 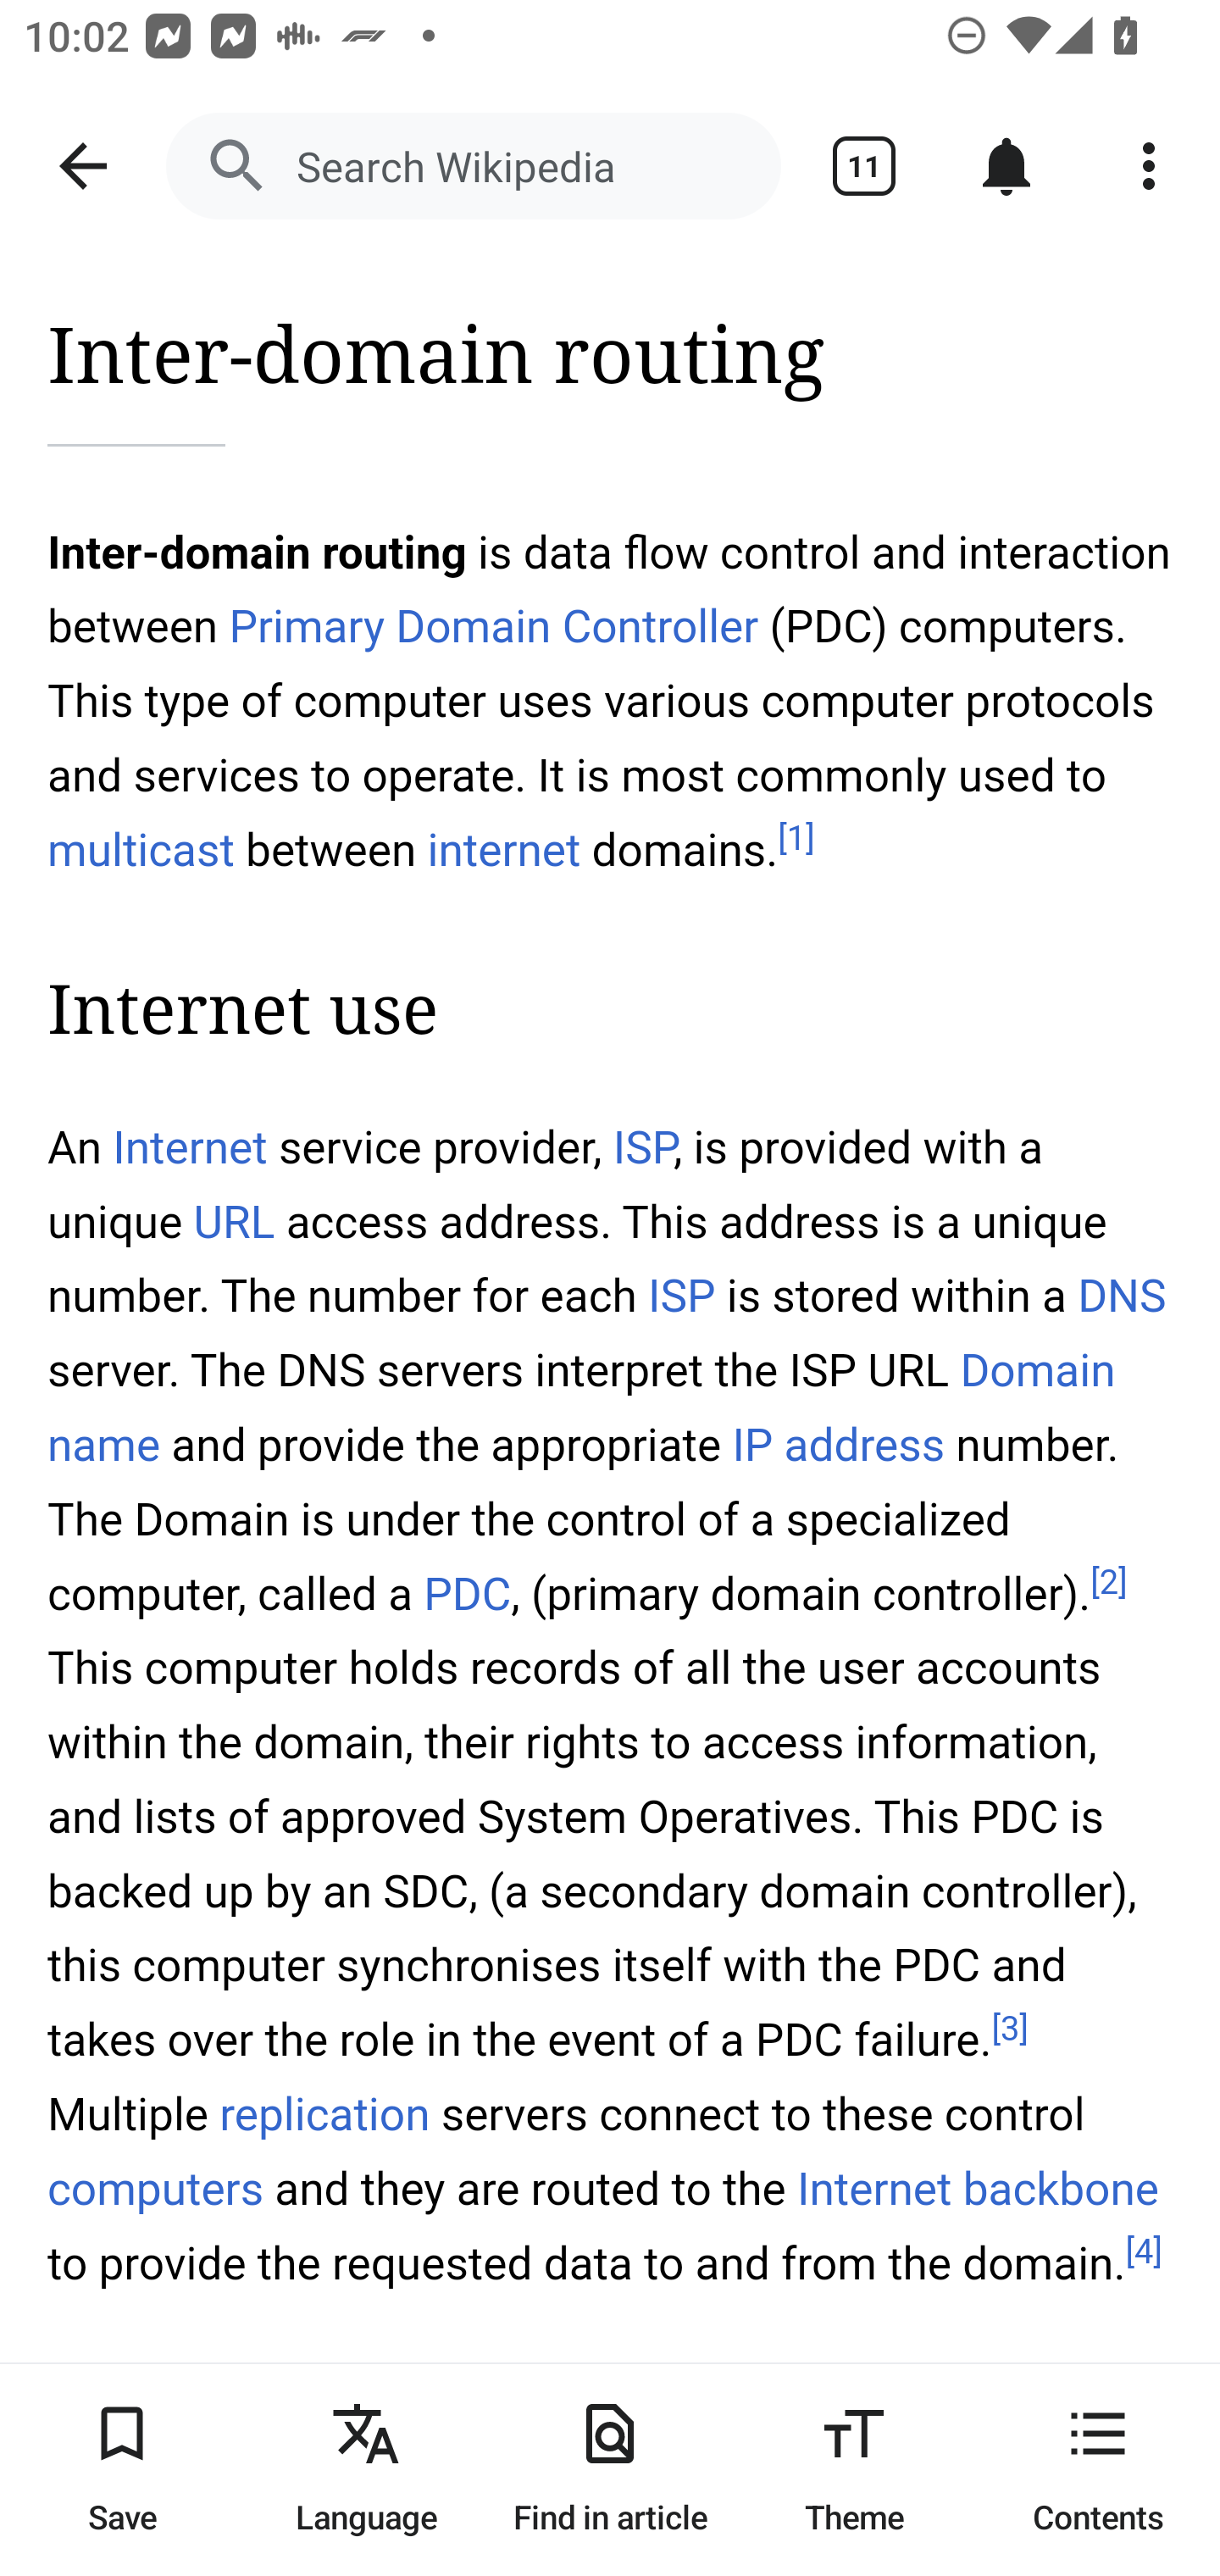 I want to click on [] [ 2 ], so click(x=1108, y=1583).